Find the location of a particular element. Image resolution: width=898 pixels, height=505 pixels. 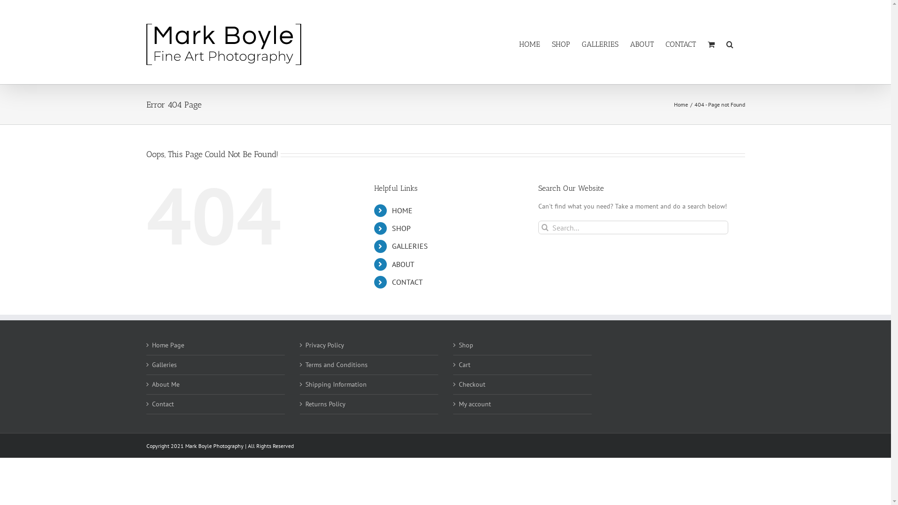

ABOUT is located at coordinates (642, 44).